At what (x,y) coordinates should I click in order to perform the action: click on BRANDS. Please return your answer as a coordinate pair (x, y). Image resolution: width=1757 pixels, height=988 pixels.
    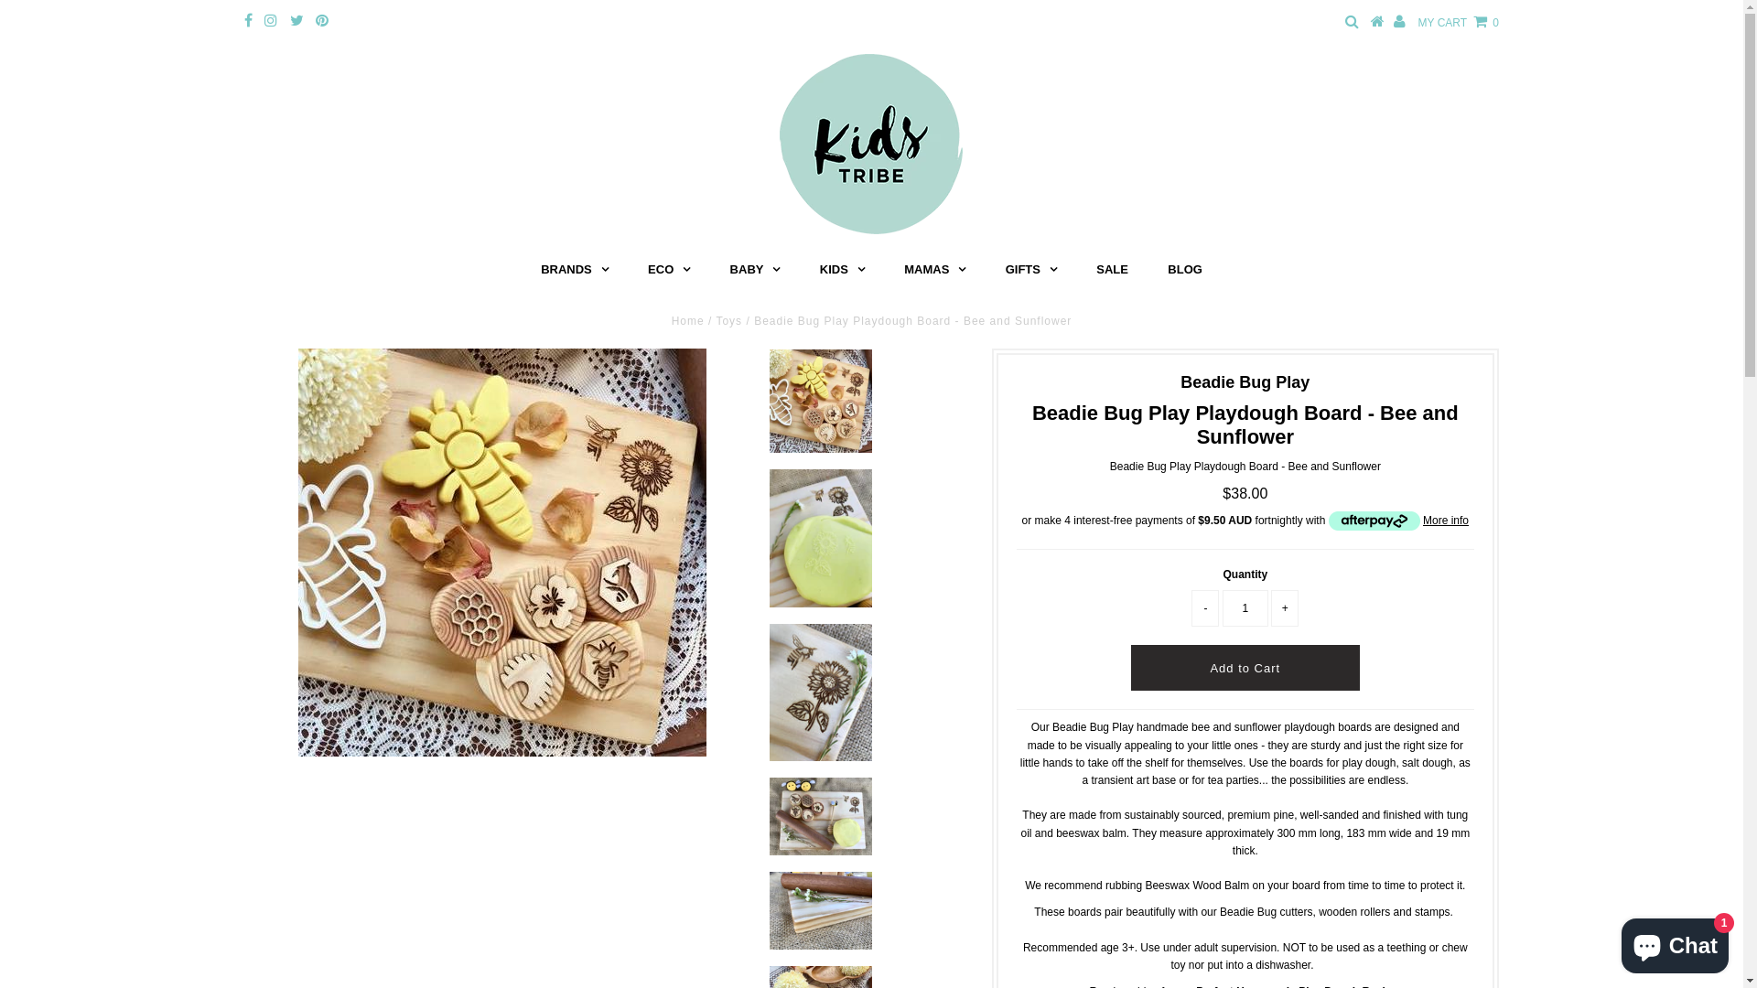
    Looking at the image, I should click on (575, 270).